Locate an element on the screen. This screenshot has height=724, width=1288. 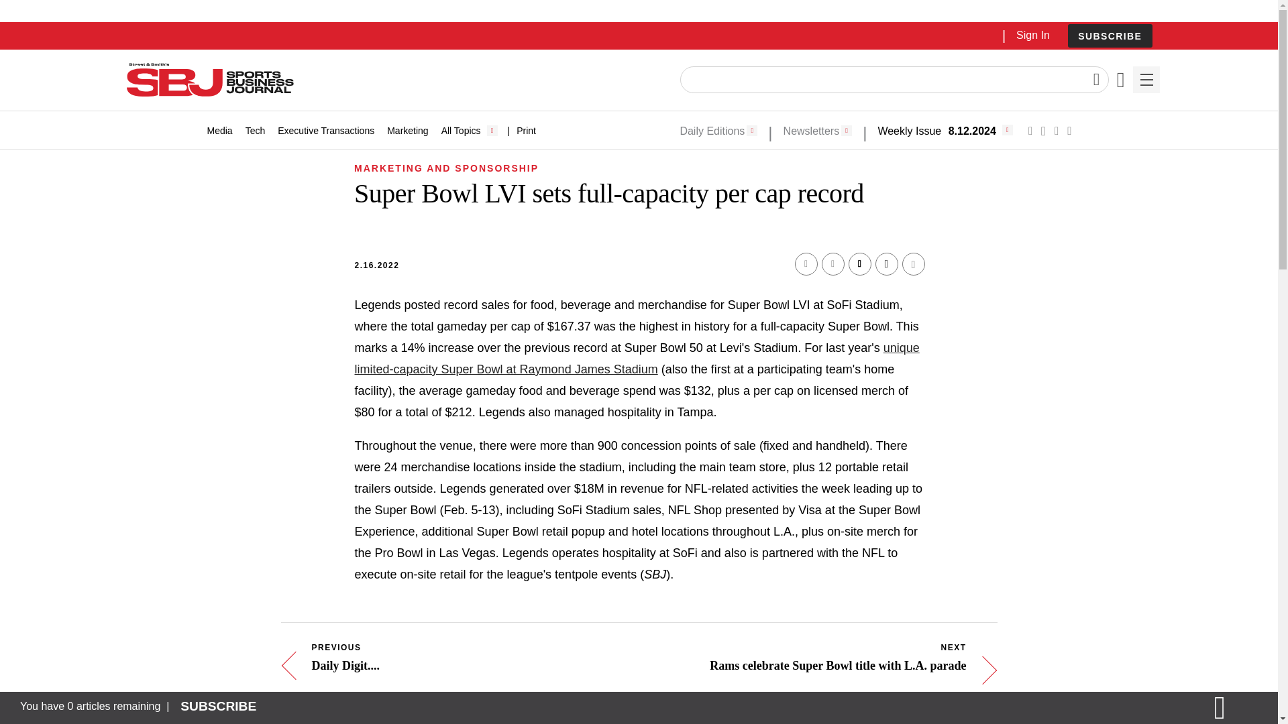
SUBSCRIBE is located at coordinates (1110, 36).